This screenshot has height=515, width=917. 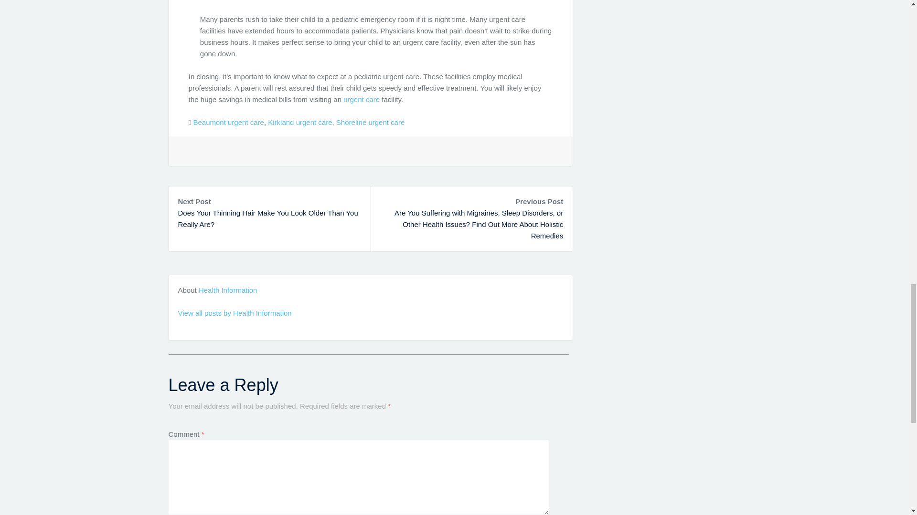 I want to click on urgent care, so click(x=361, y=99).